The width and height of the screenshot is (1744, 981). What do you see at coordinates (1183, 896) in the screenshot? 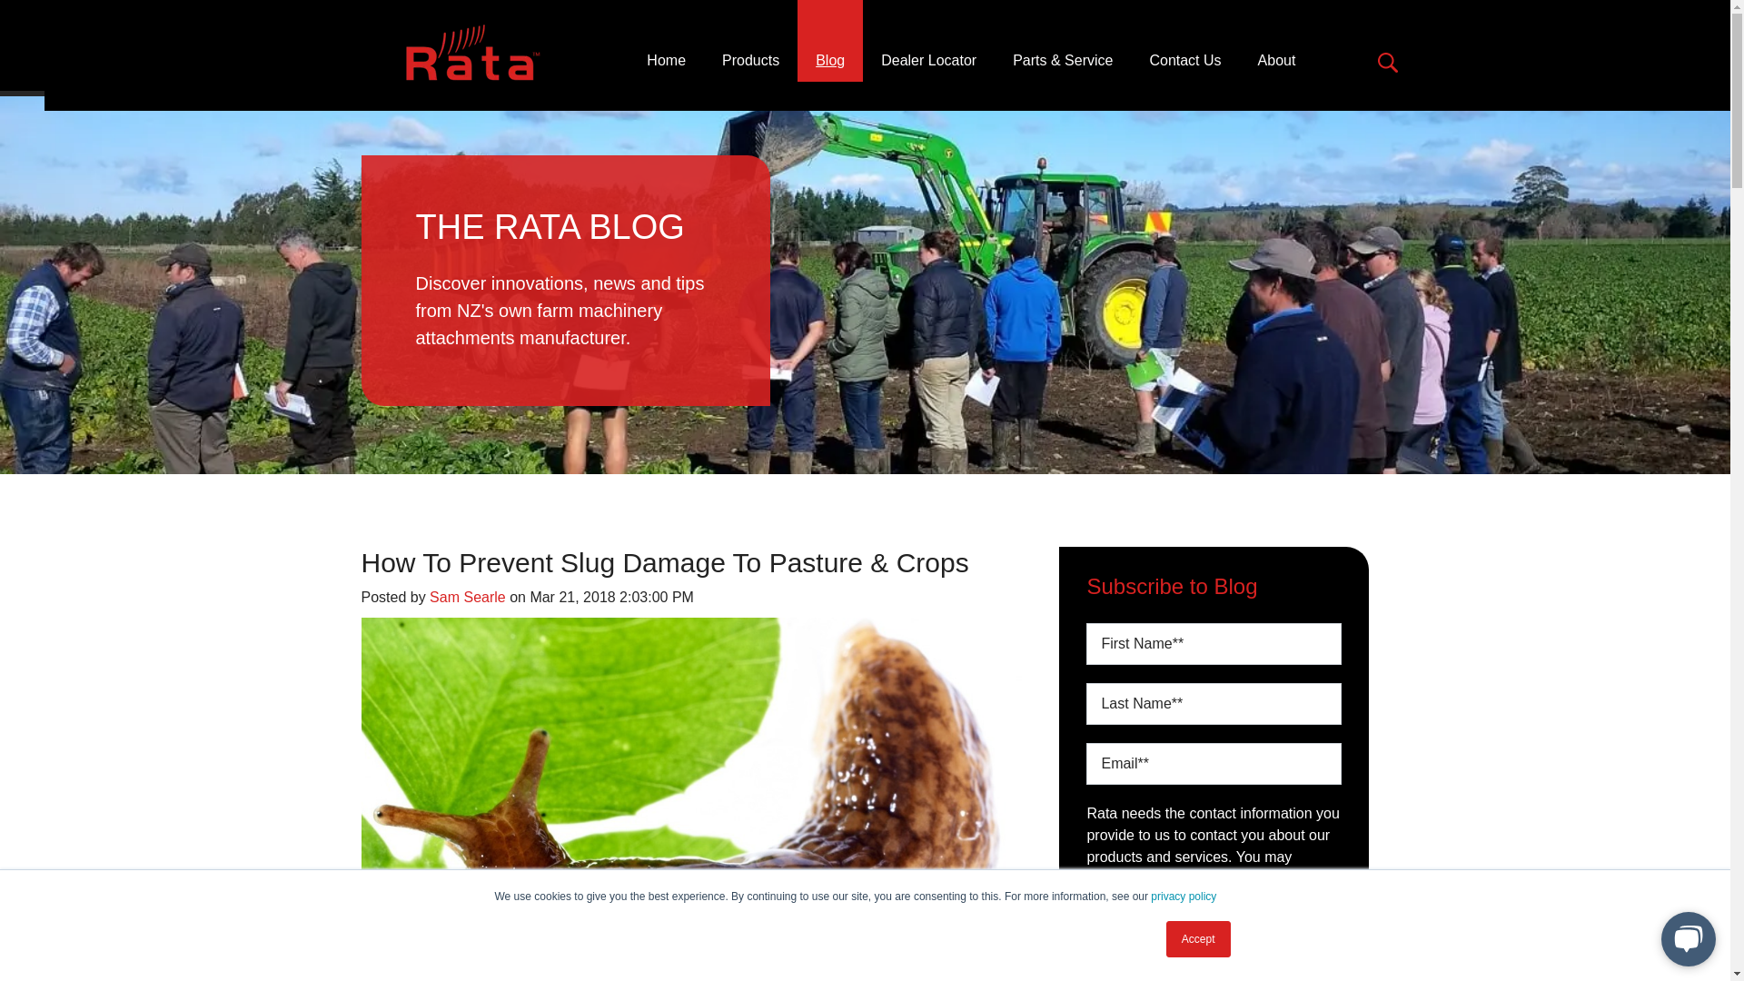
I see `privacy policy` at bounding box center [1183, 896].